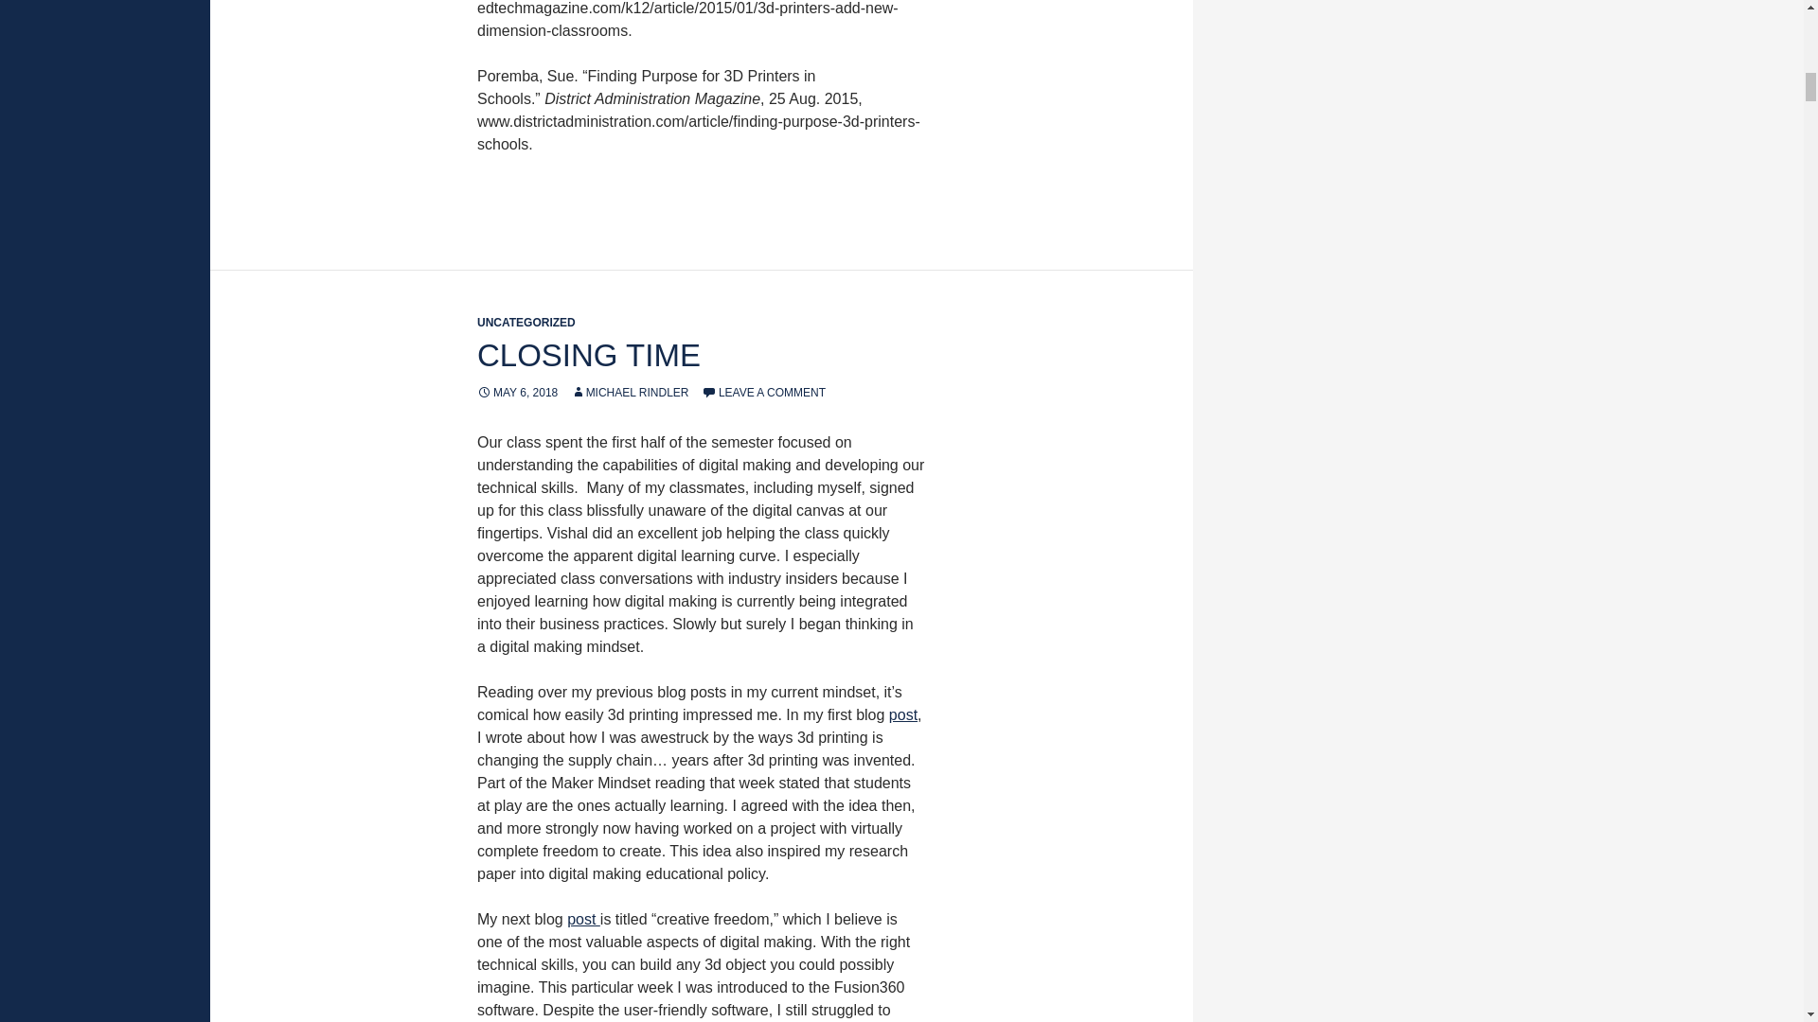  Describe the element at coordinates (903, 714) in the screenshot. I see `post` at that location.